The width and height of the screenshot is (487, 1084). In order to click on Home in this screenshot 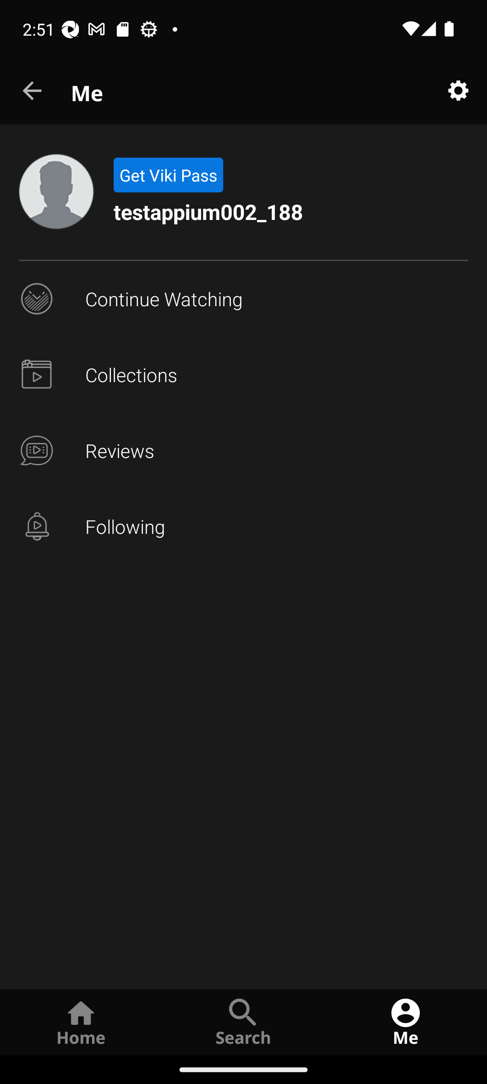, I will do `click(81, 1022)`.